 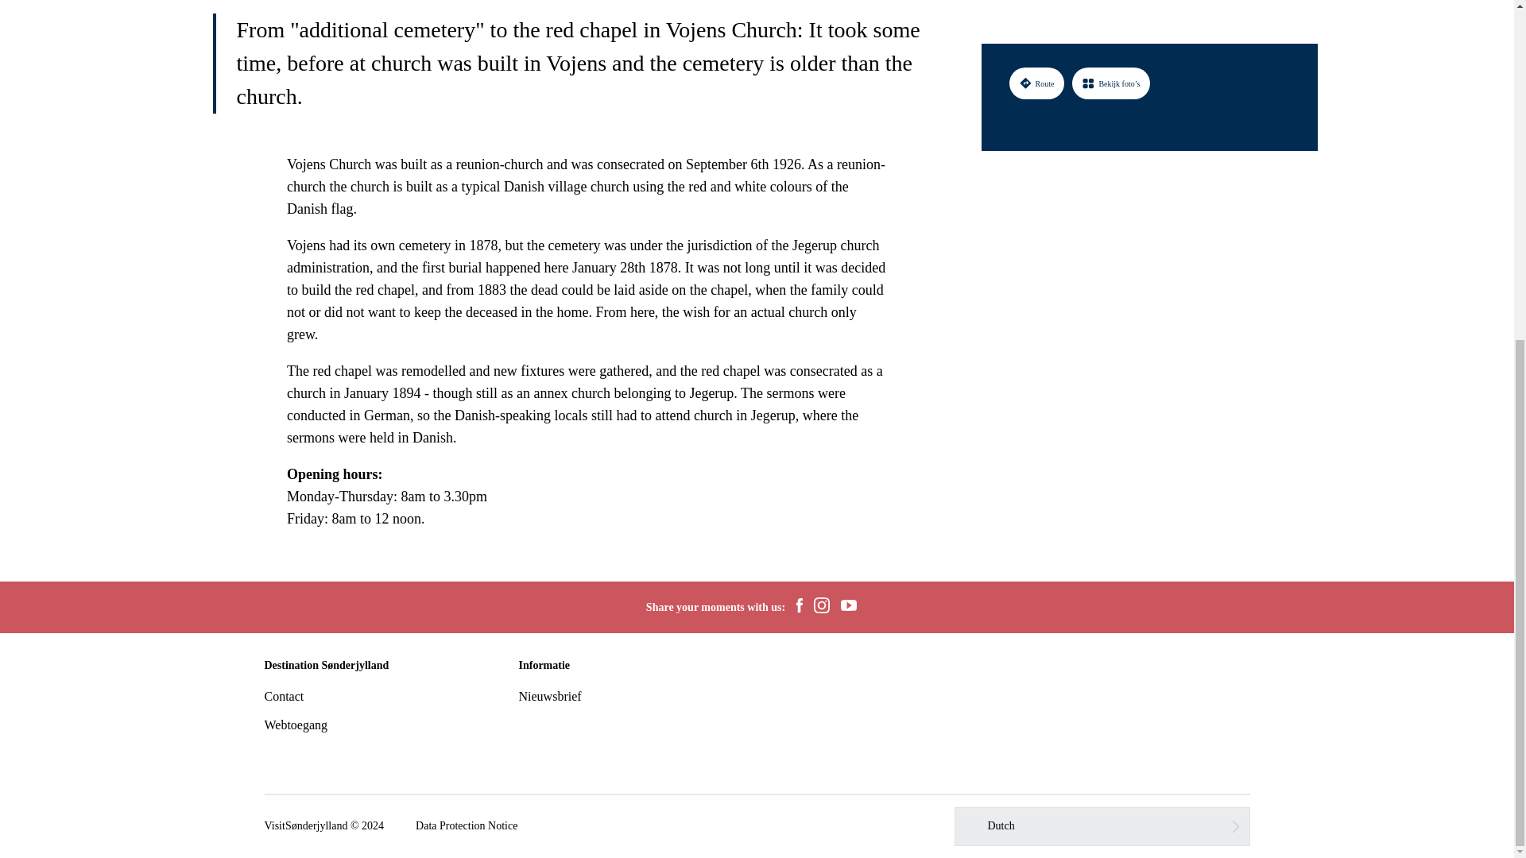 What do you see at coordinates (550, 696) in the screenshot?
I see `Nieuwsbrief` at bounding box center [550, 696].